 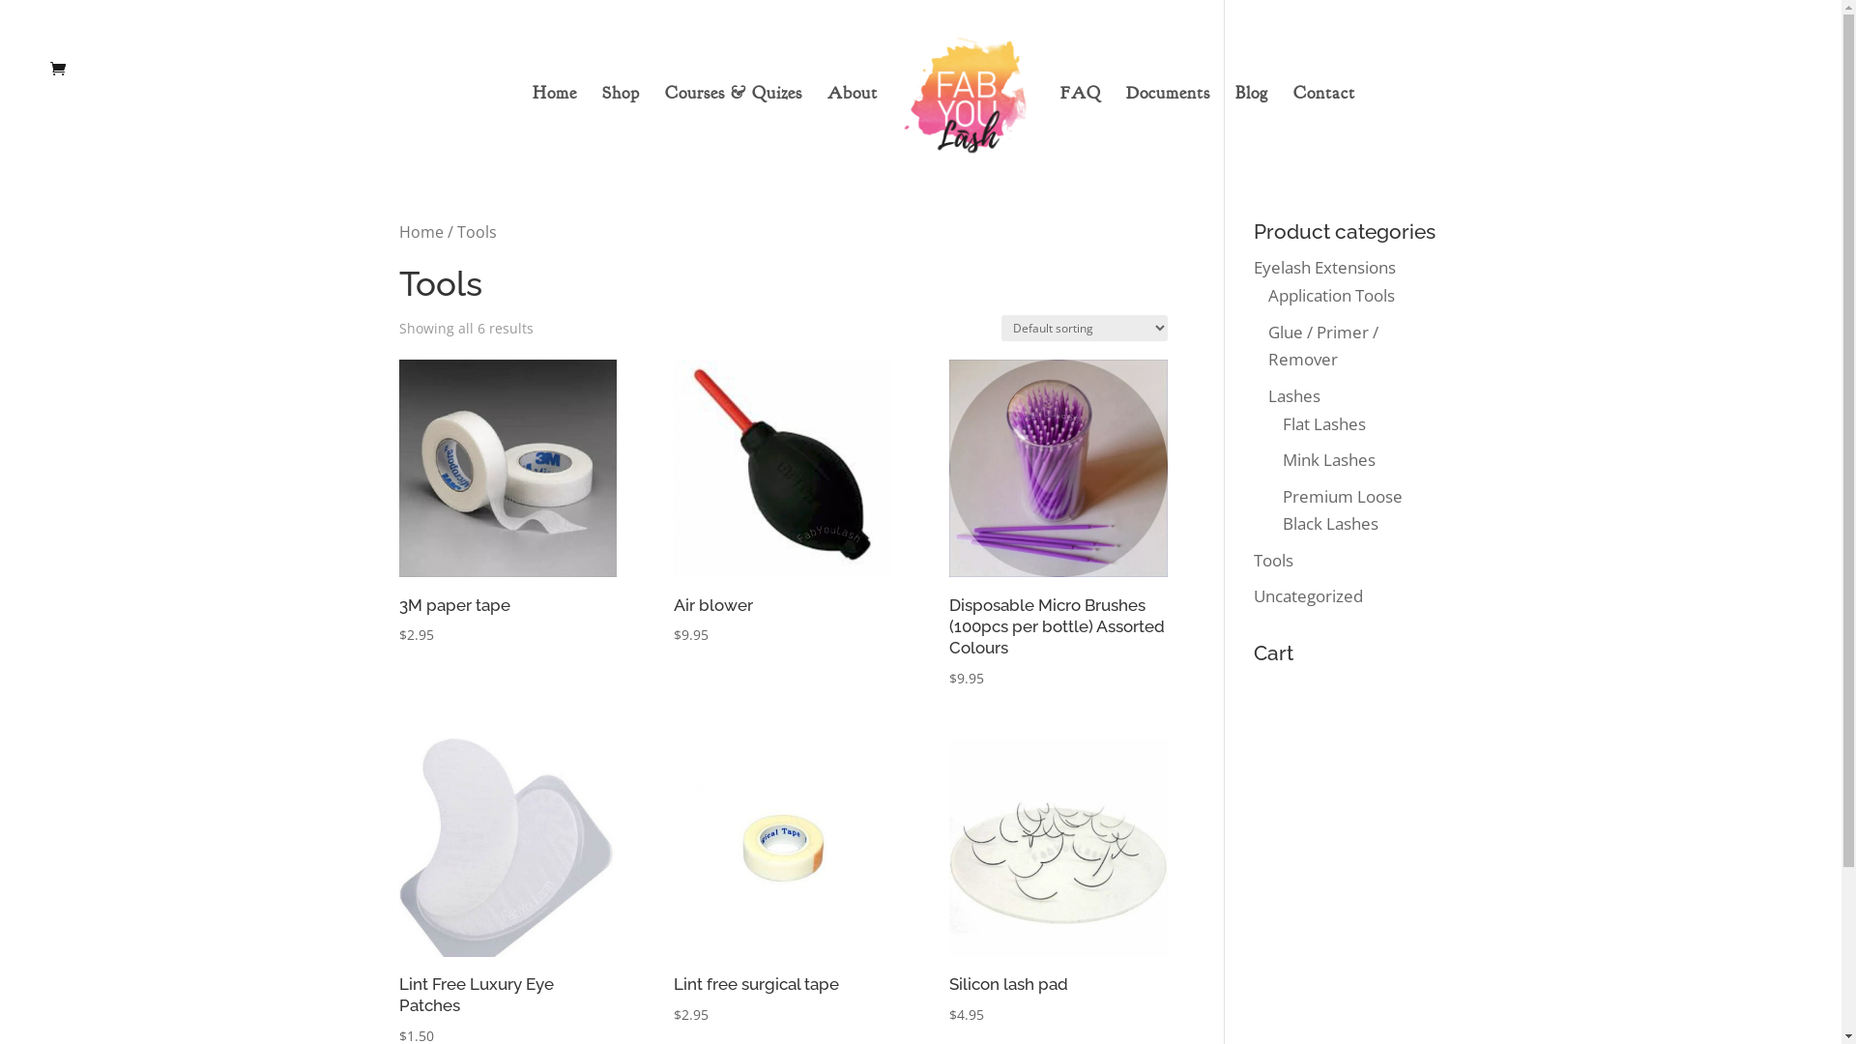 What do you see at coordinates (1324, 126) in the screenshot?
I see `Contact` at bounding box center [1324, 126].